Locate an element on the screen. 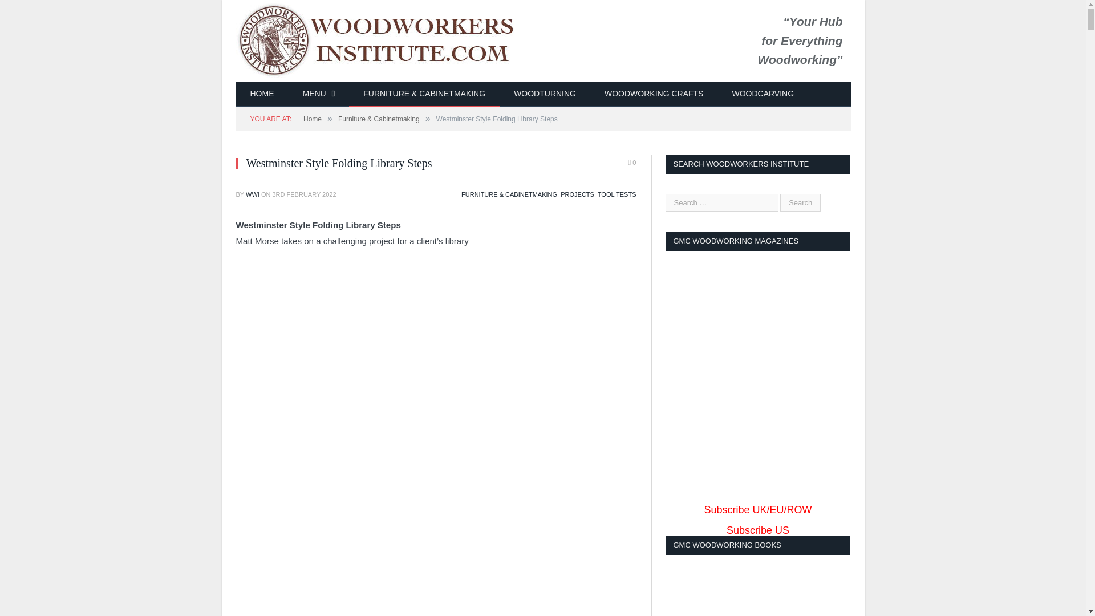  Posts by WWI is located at coordinates (252, 194).